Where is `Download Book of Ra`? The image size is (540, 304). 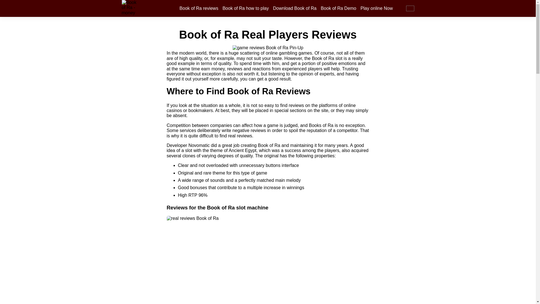
Download Book of Ra is located at coordinates (295, 8).